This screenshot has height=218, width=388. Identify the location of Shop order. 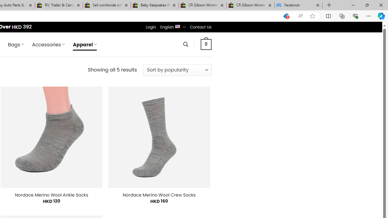
(177, 70).